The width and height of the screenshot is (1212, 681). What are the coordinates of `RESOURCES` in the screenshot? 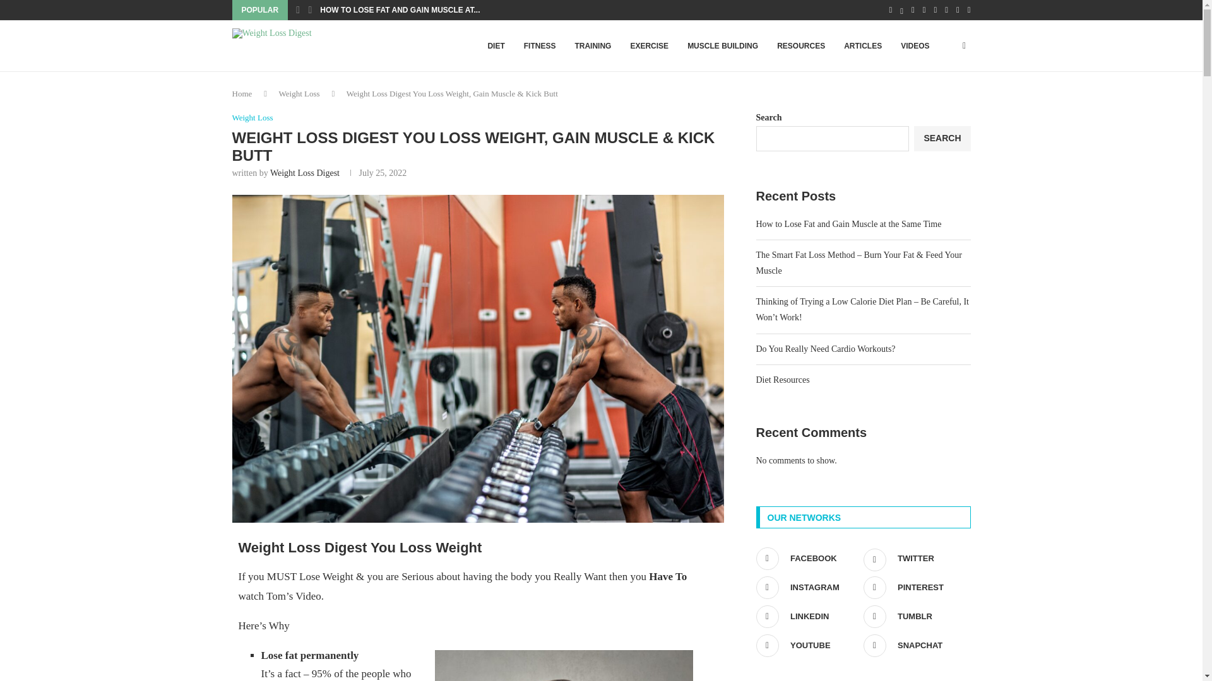 It's located at (800, 46).